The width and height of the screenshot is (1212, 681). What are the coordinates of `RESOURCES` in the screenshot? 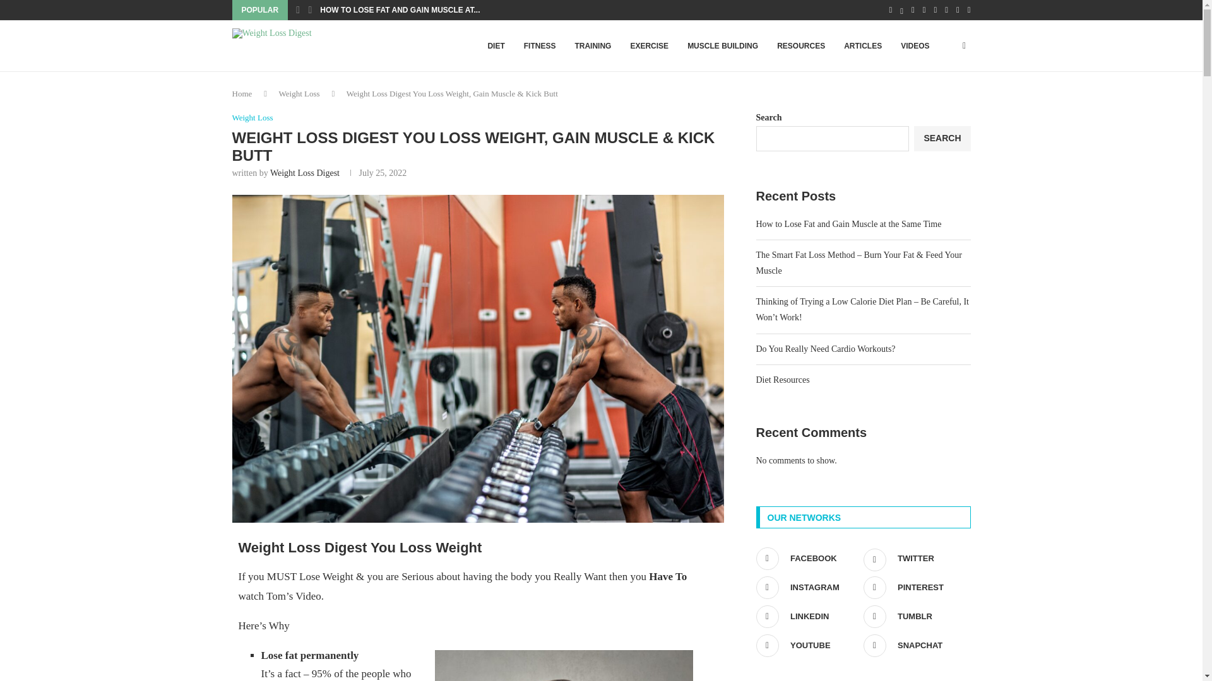 It's located at (800, 46).